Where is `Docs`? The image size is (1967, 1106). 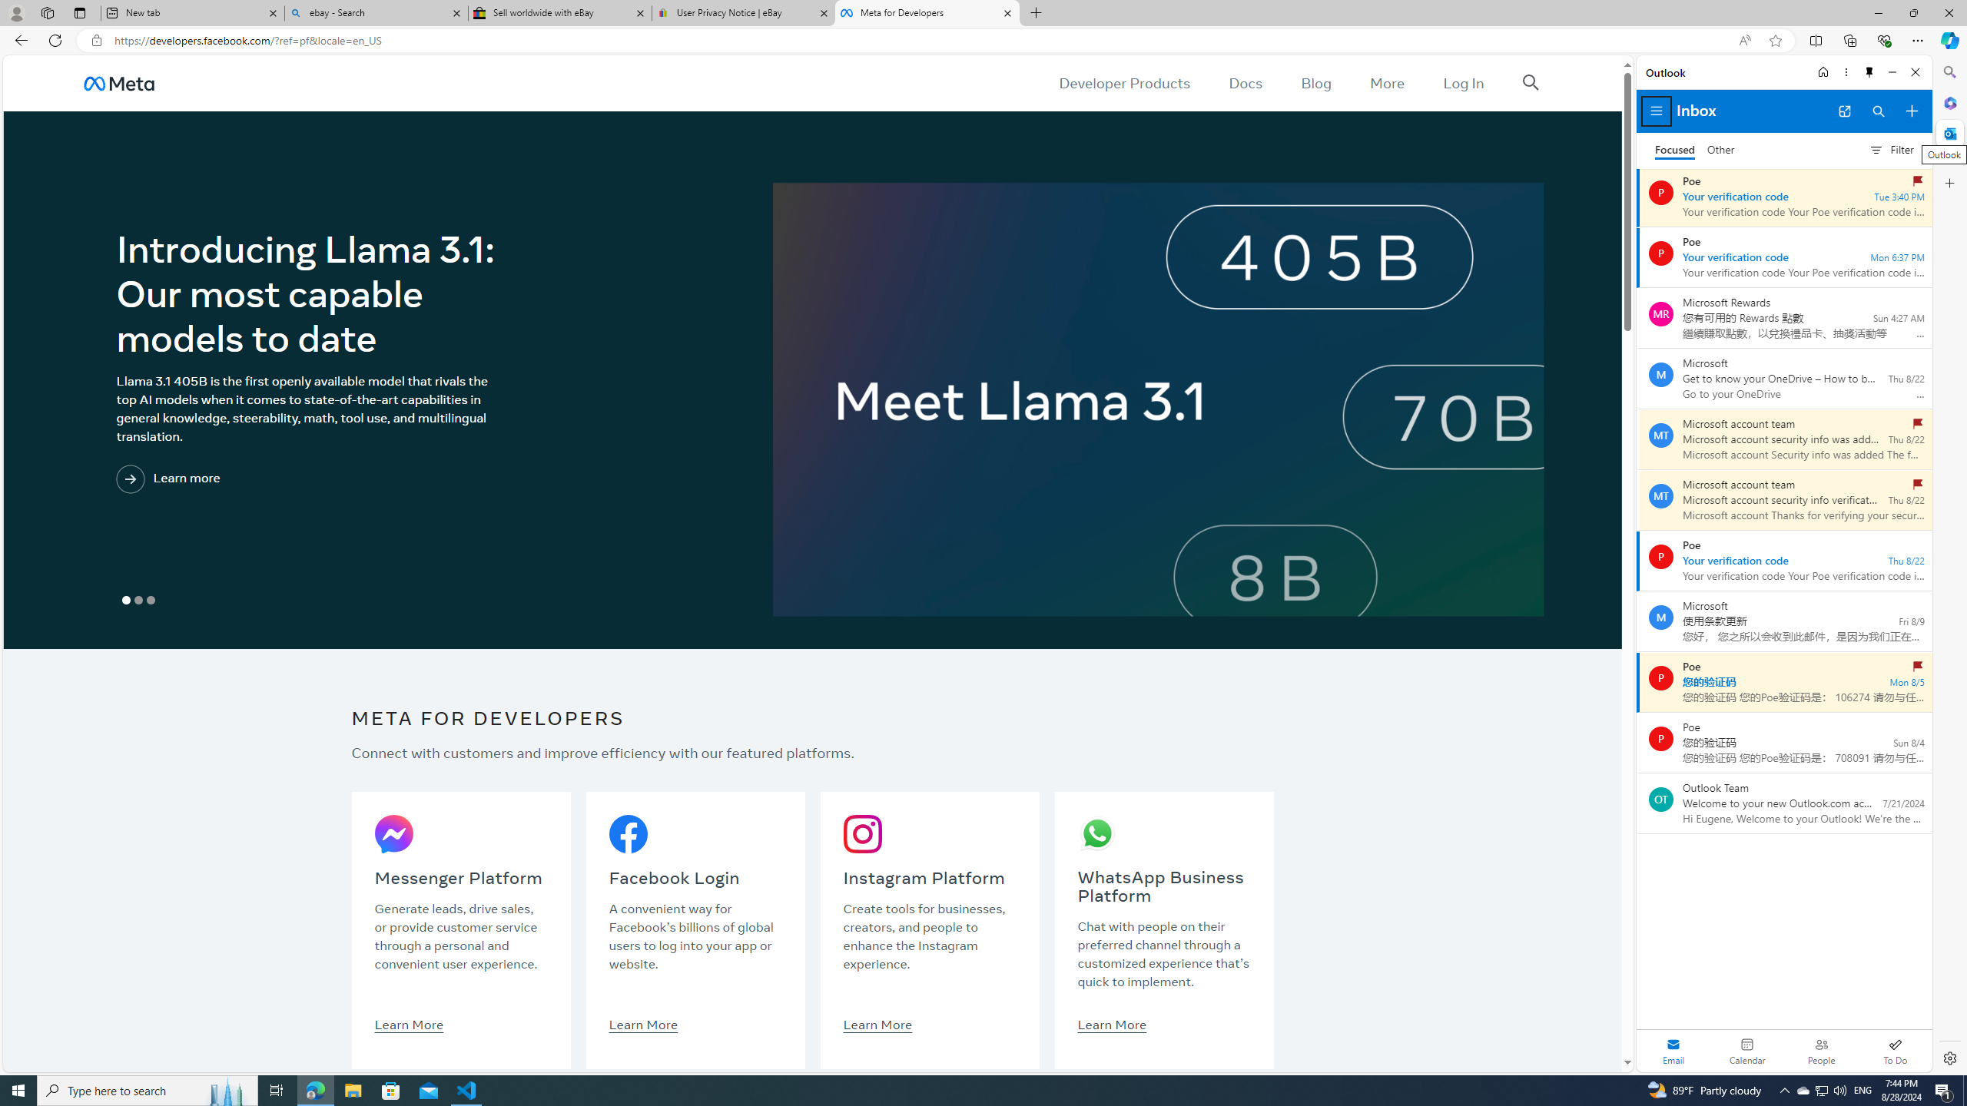
Docs is located at coordinates (1246, 83).